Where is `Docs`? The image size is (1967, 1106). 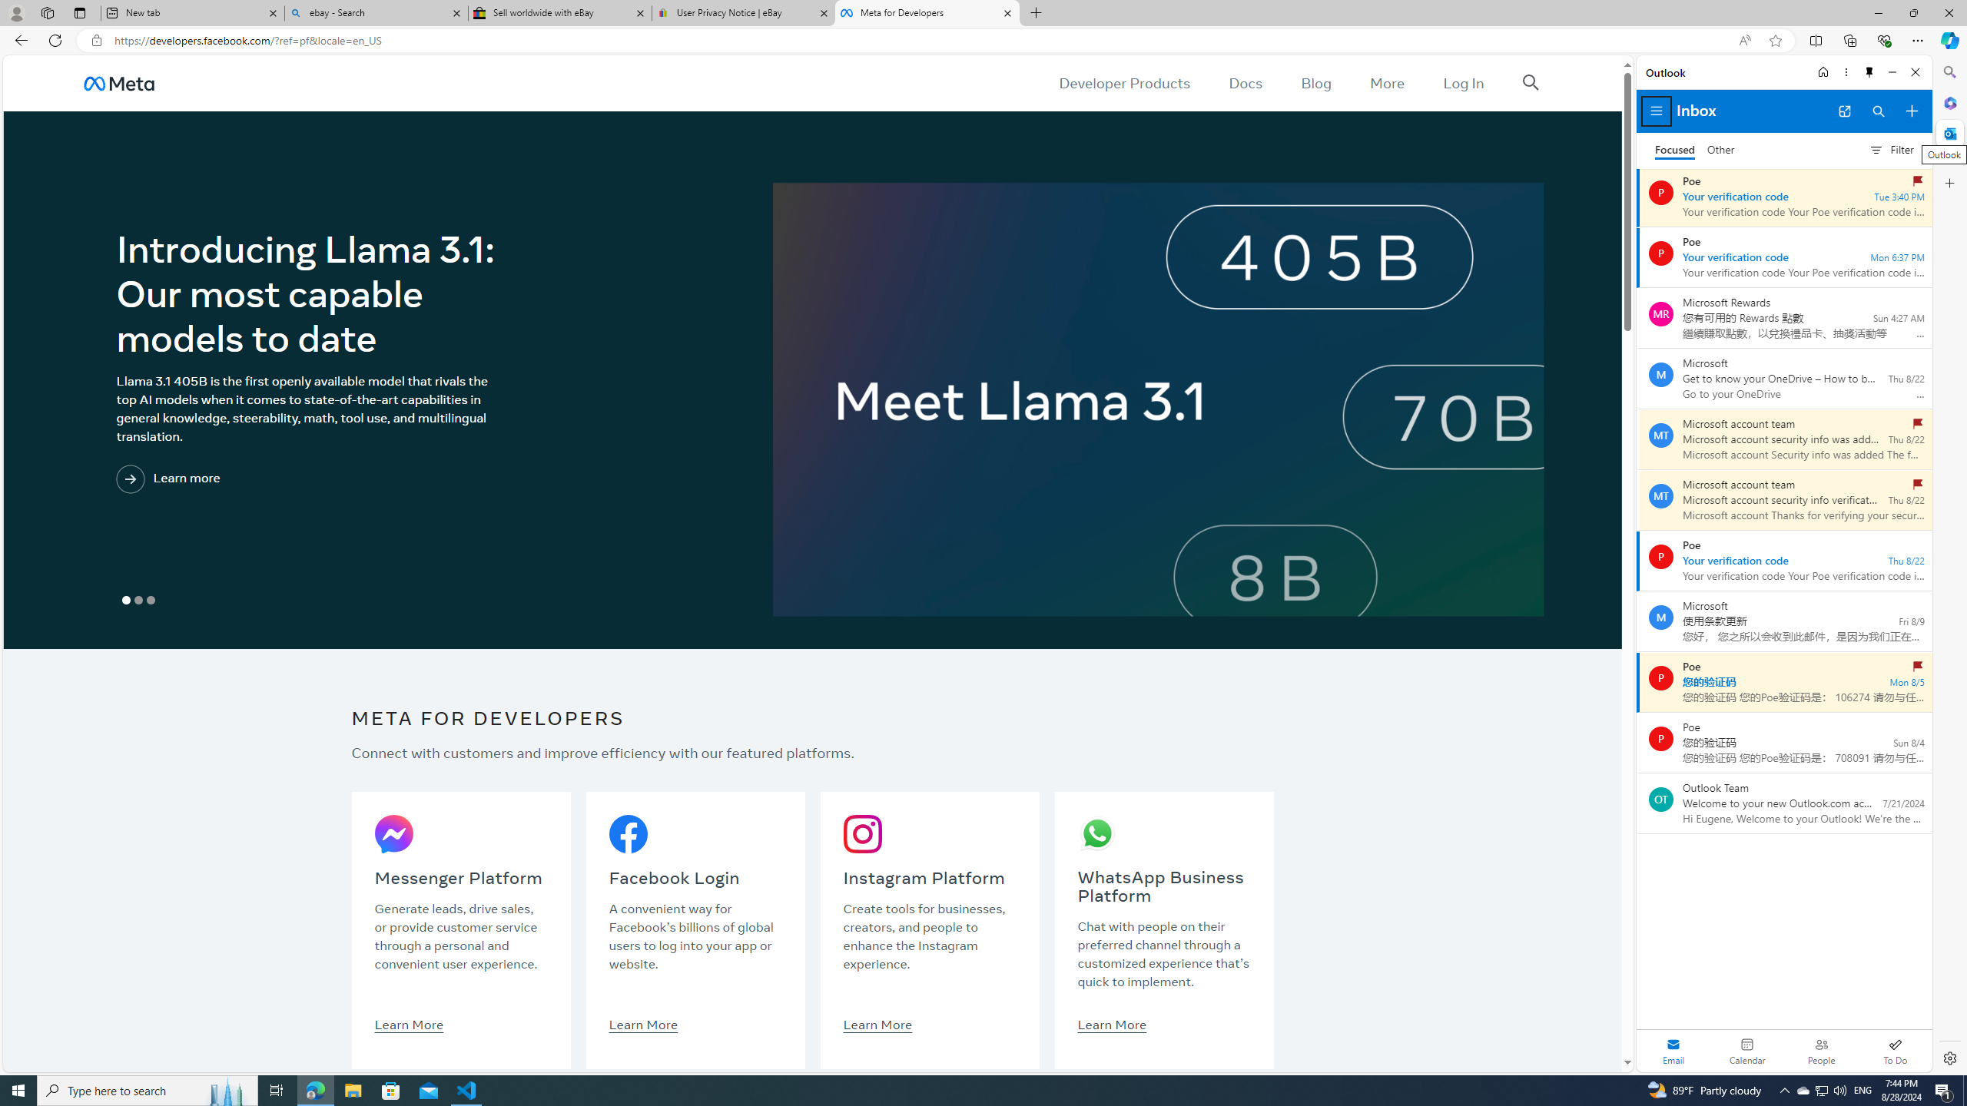
Docs is located at coordinates (1246, 83).